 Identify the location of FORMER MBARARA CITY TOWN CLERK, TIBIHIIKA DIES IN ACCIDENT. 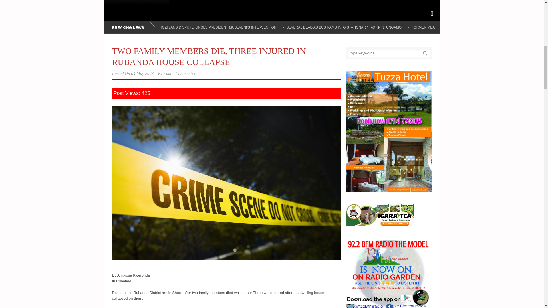
(468, 27).